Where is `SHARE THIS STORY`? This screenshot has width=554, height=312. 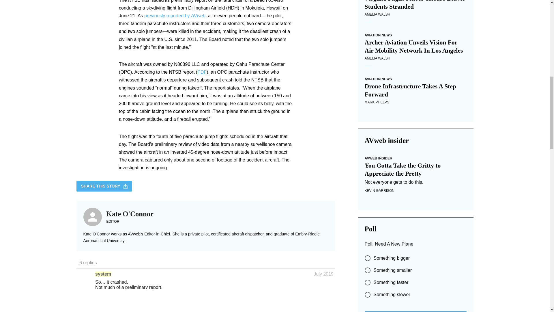 SHARE THIS STORY is located at coordinates (104, 186).